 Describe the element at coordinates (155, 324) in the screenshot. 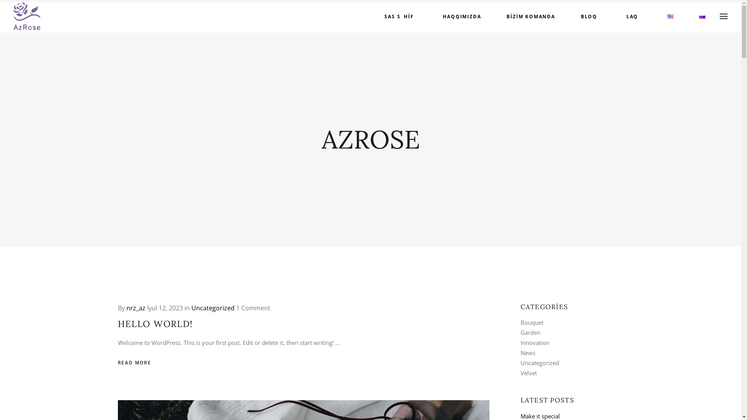

I see `HELLO WORLD!` at that location.